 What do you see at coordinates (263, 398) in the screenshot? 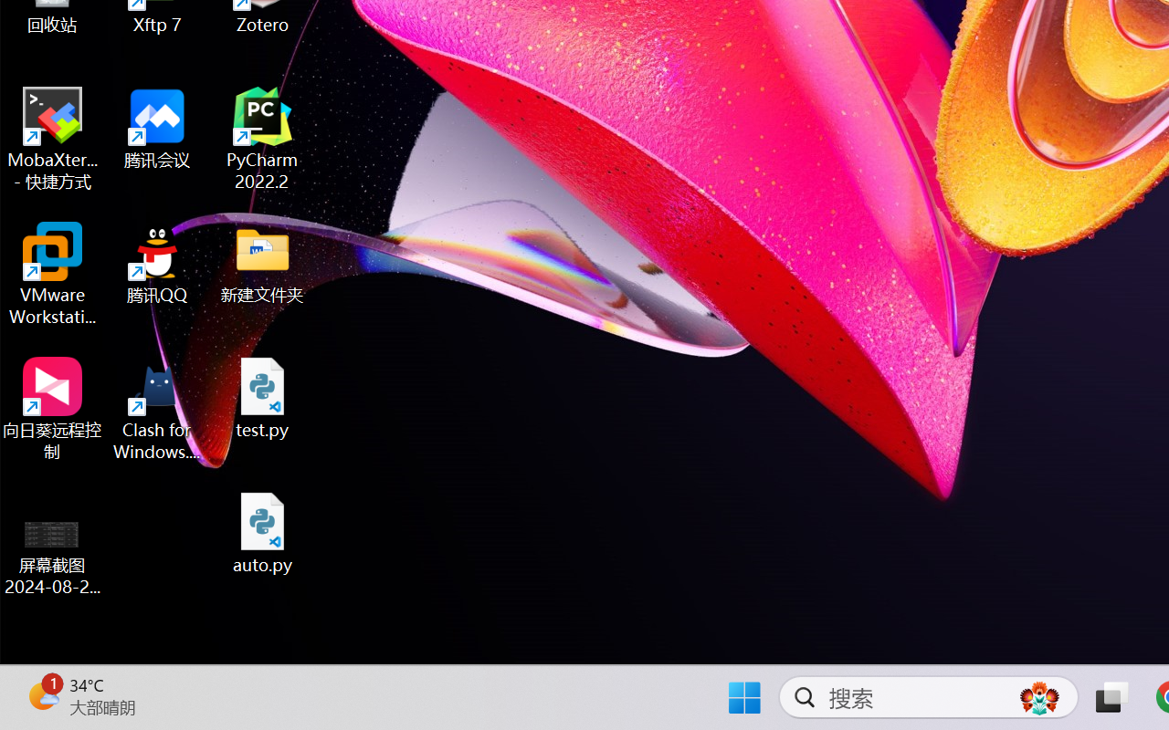
I see `test.py` at bounding box center [263, 398].